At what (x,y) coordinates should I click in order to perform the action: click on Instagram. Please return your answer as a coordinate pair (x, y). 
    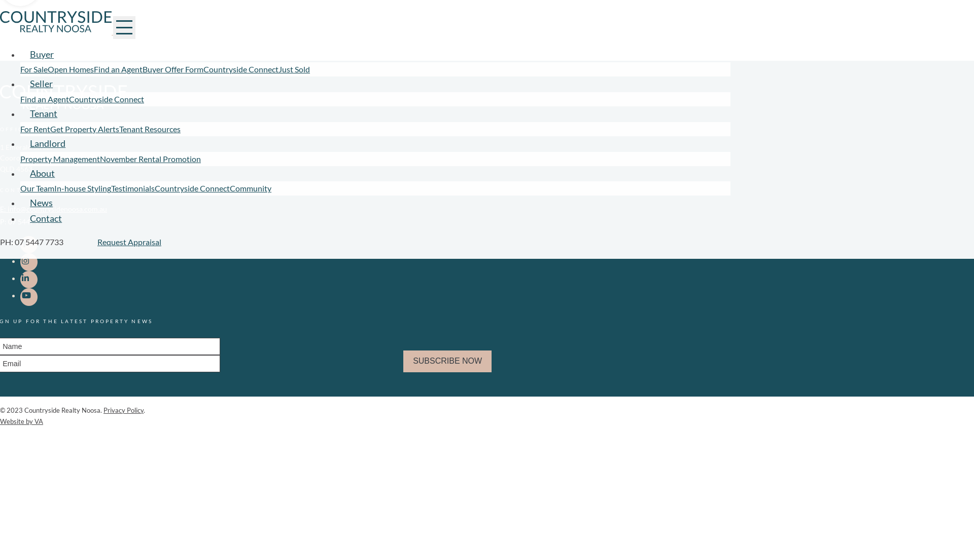
    Looking at the image, I should click on (29, 262).